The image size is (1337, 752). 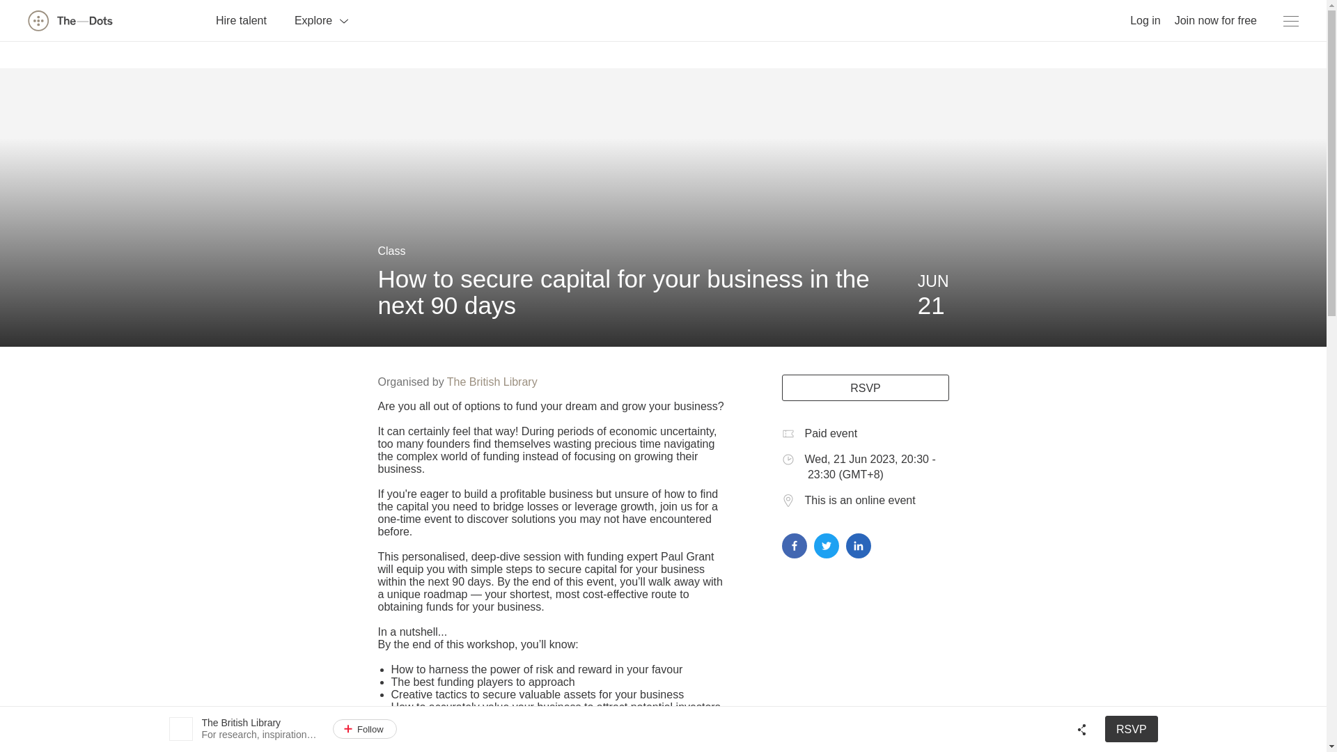 I want to click on Join now for free, so click(x=1216, y=19).